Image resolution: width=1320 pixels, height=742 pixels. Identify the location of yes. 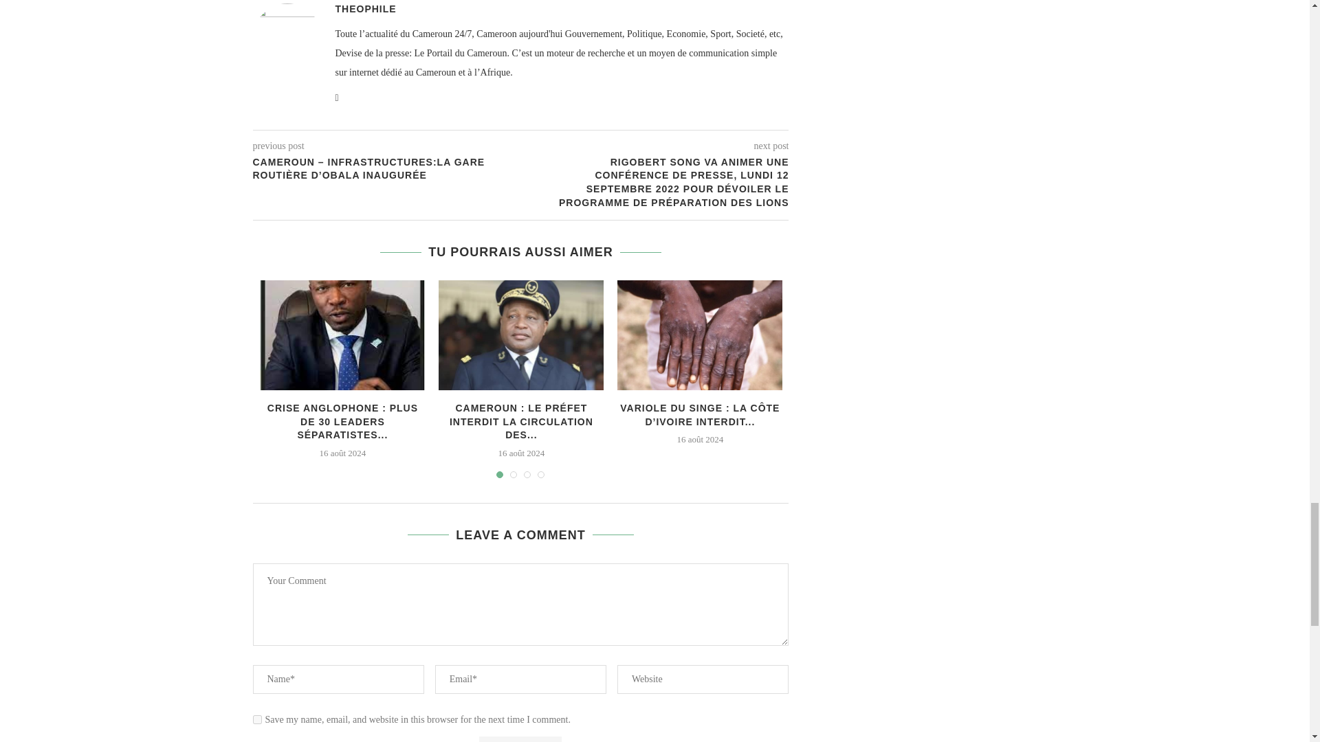
(257, 720).